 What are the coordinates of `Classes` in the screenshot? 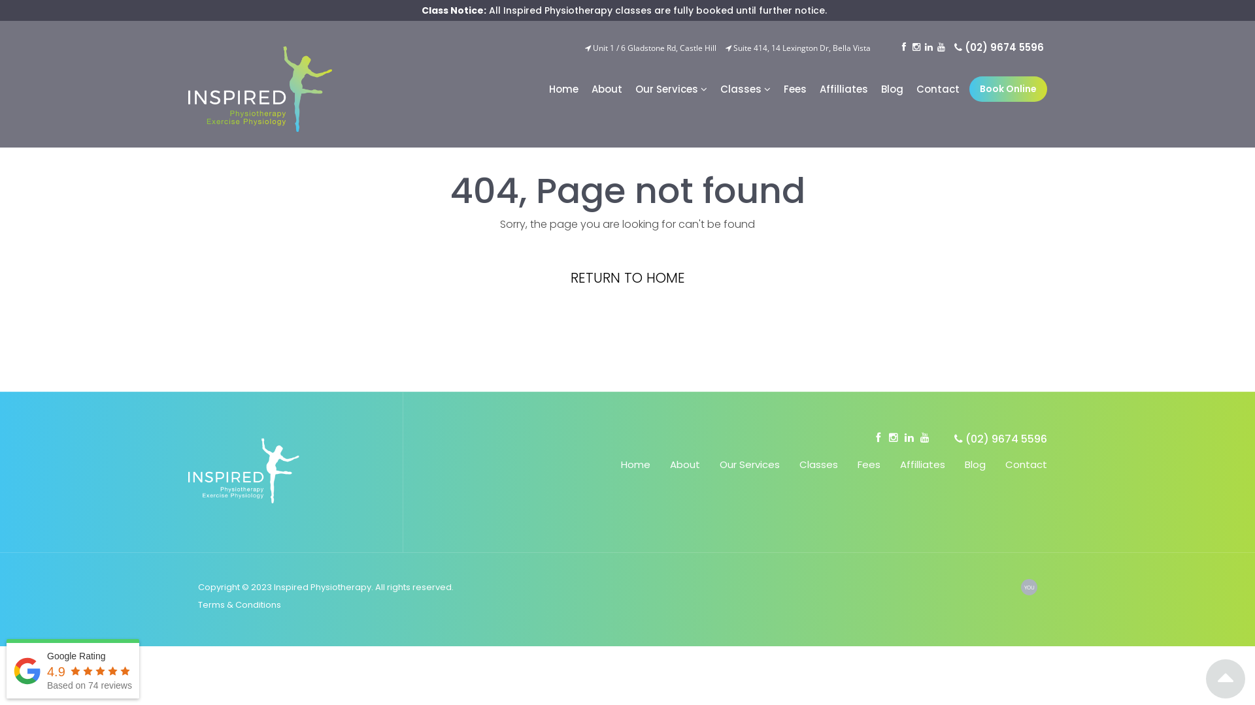 It's located at (743, 89).